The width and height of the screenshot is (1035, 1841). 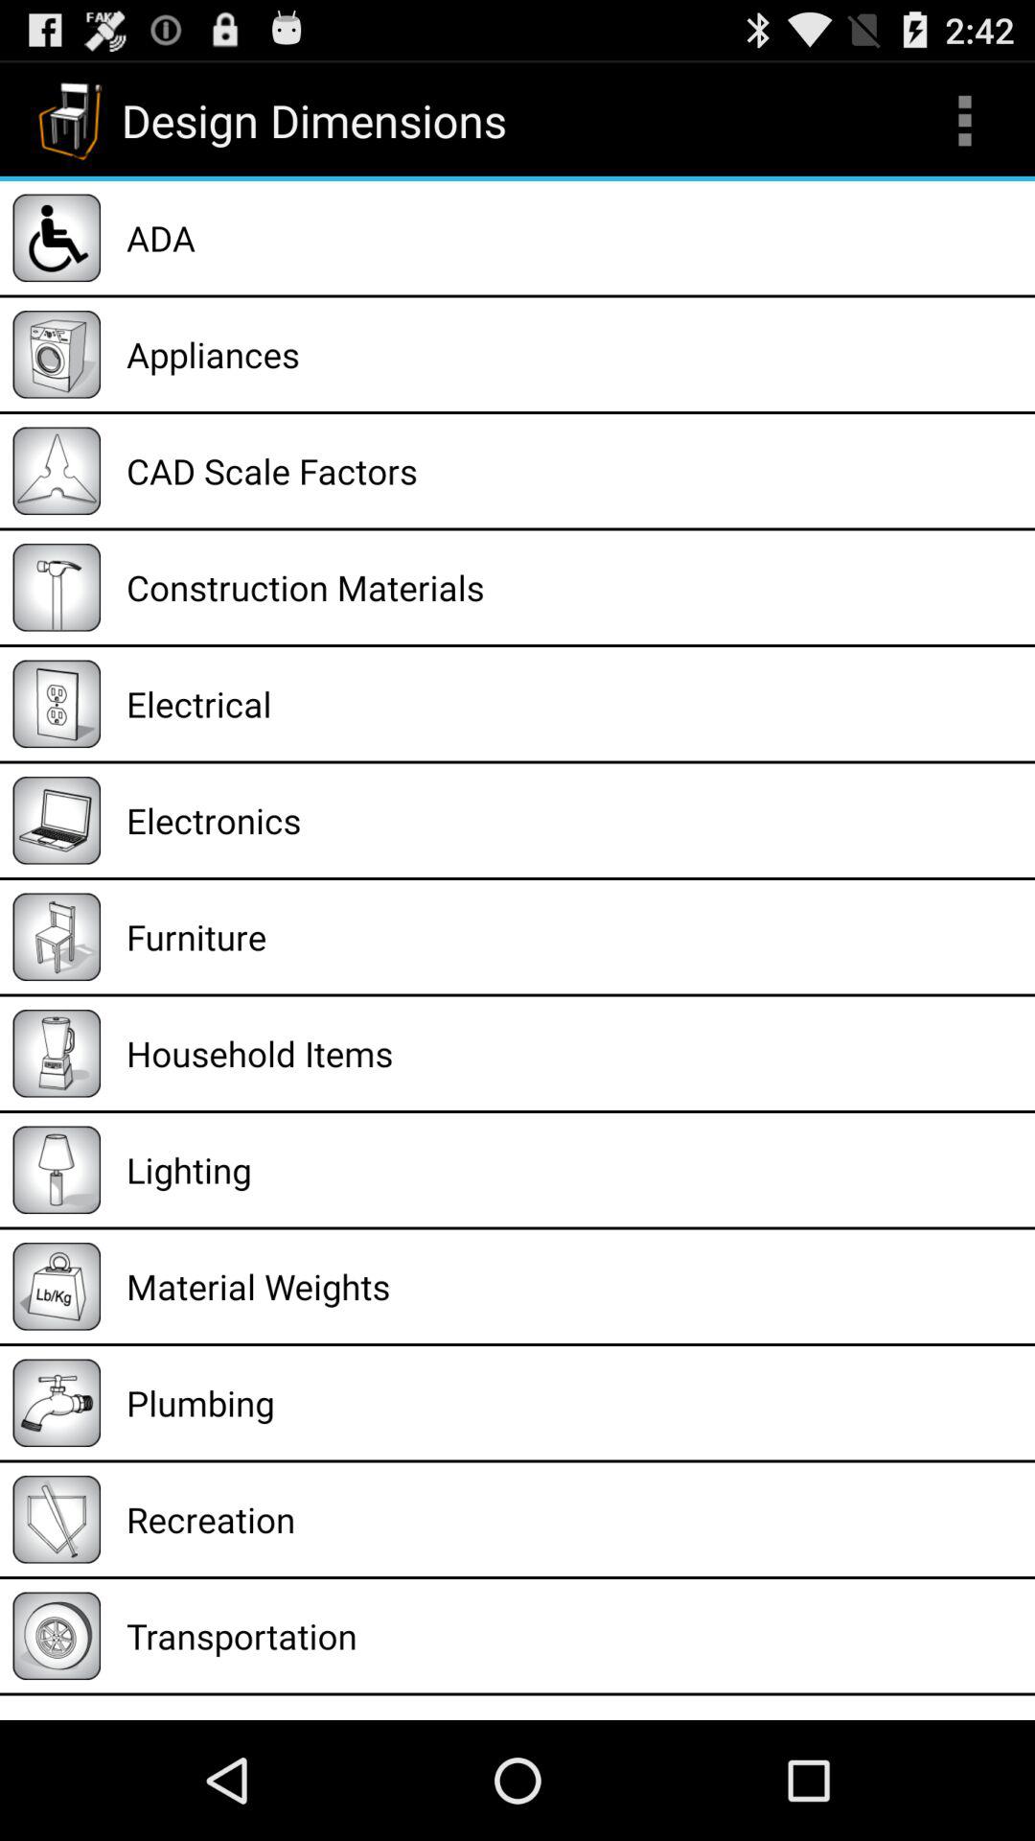 I want to click on flip until the plumbing app, so click(x=574, y=1402).